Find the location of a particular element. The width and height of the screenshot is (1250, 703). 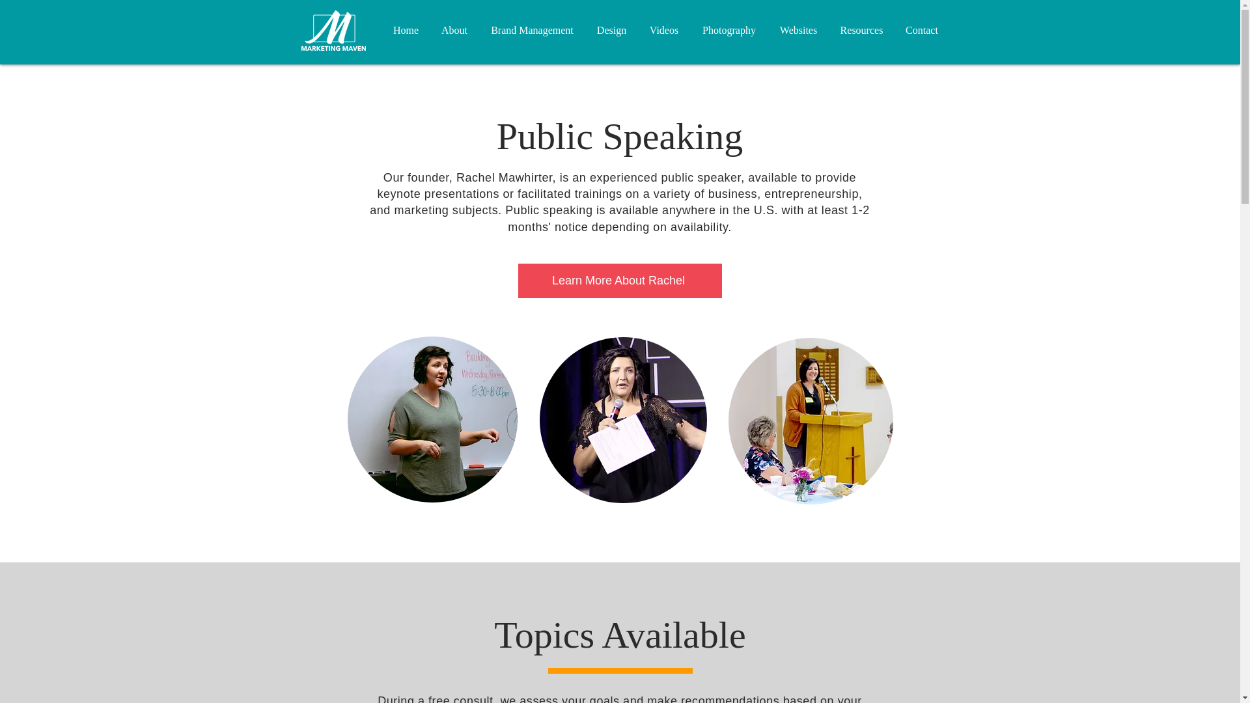

Videos is located at coordinates (664, 30).